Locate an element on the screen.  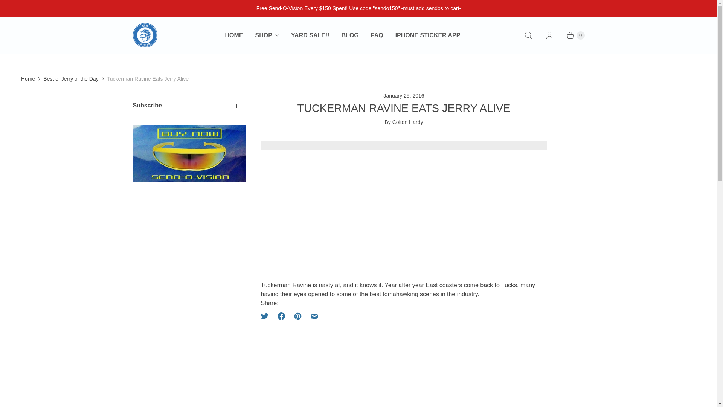
BLOG is located at coordinates (350, 35).